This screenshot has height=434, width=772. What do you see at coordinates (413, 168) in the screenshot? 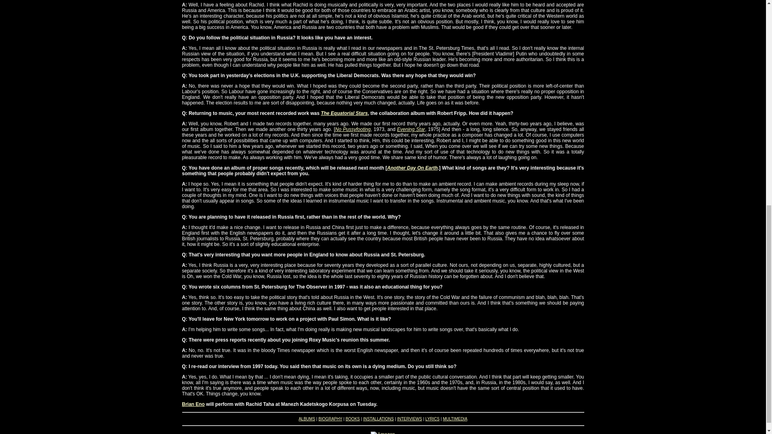
I see `Another Day On Earth` at bounding box center [413, 168].